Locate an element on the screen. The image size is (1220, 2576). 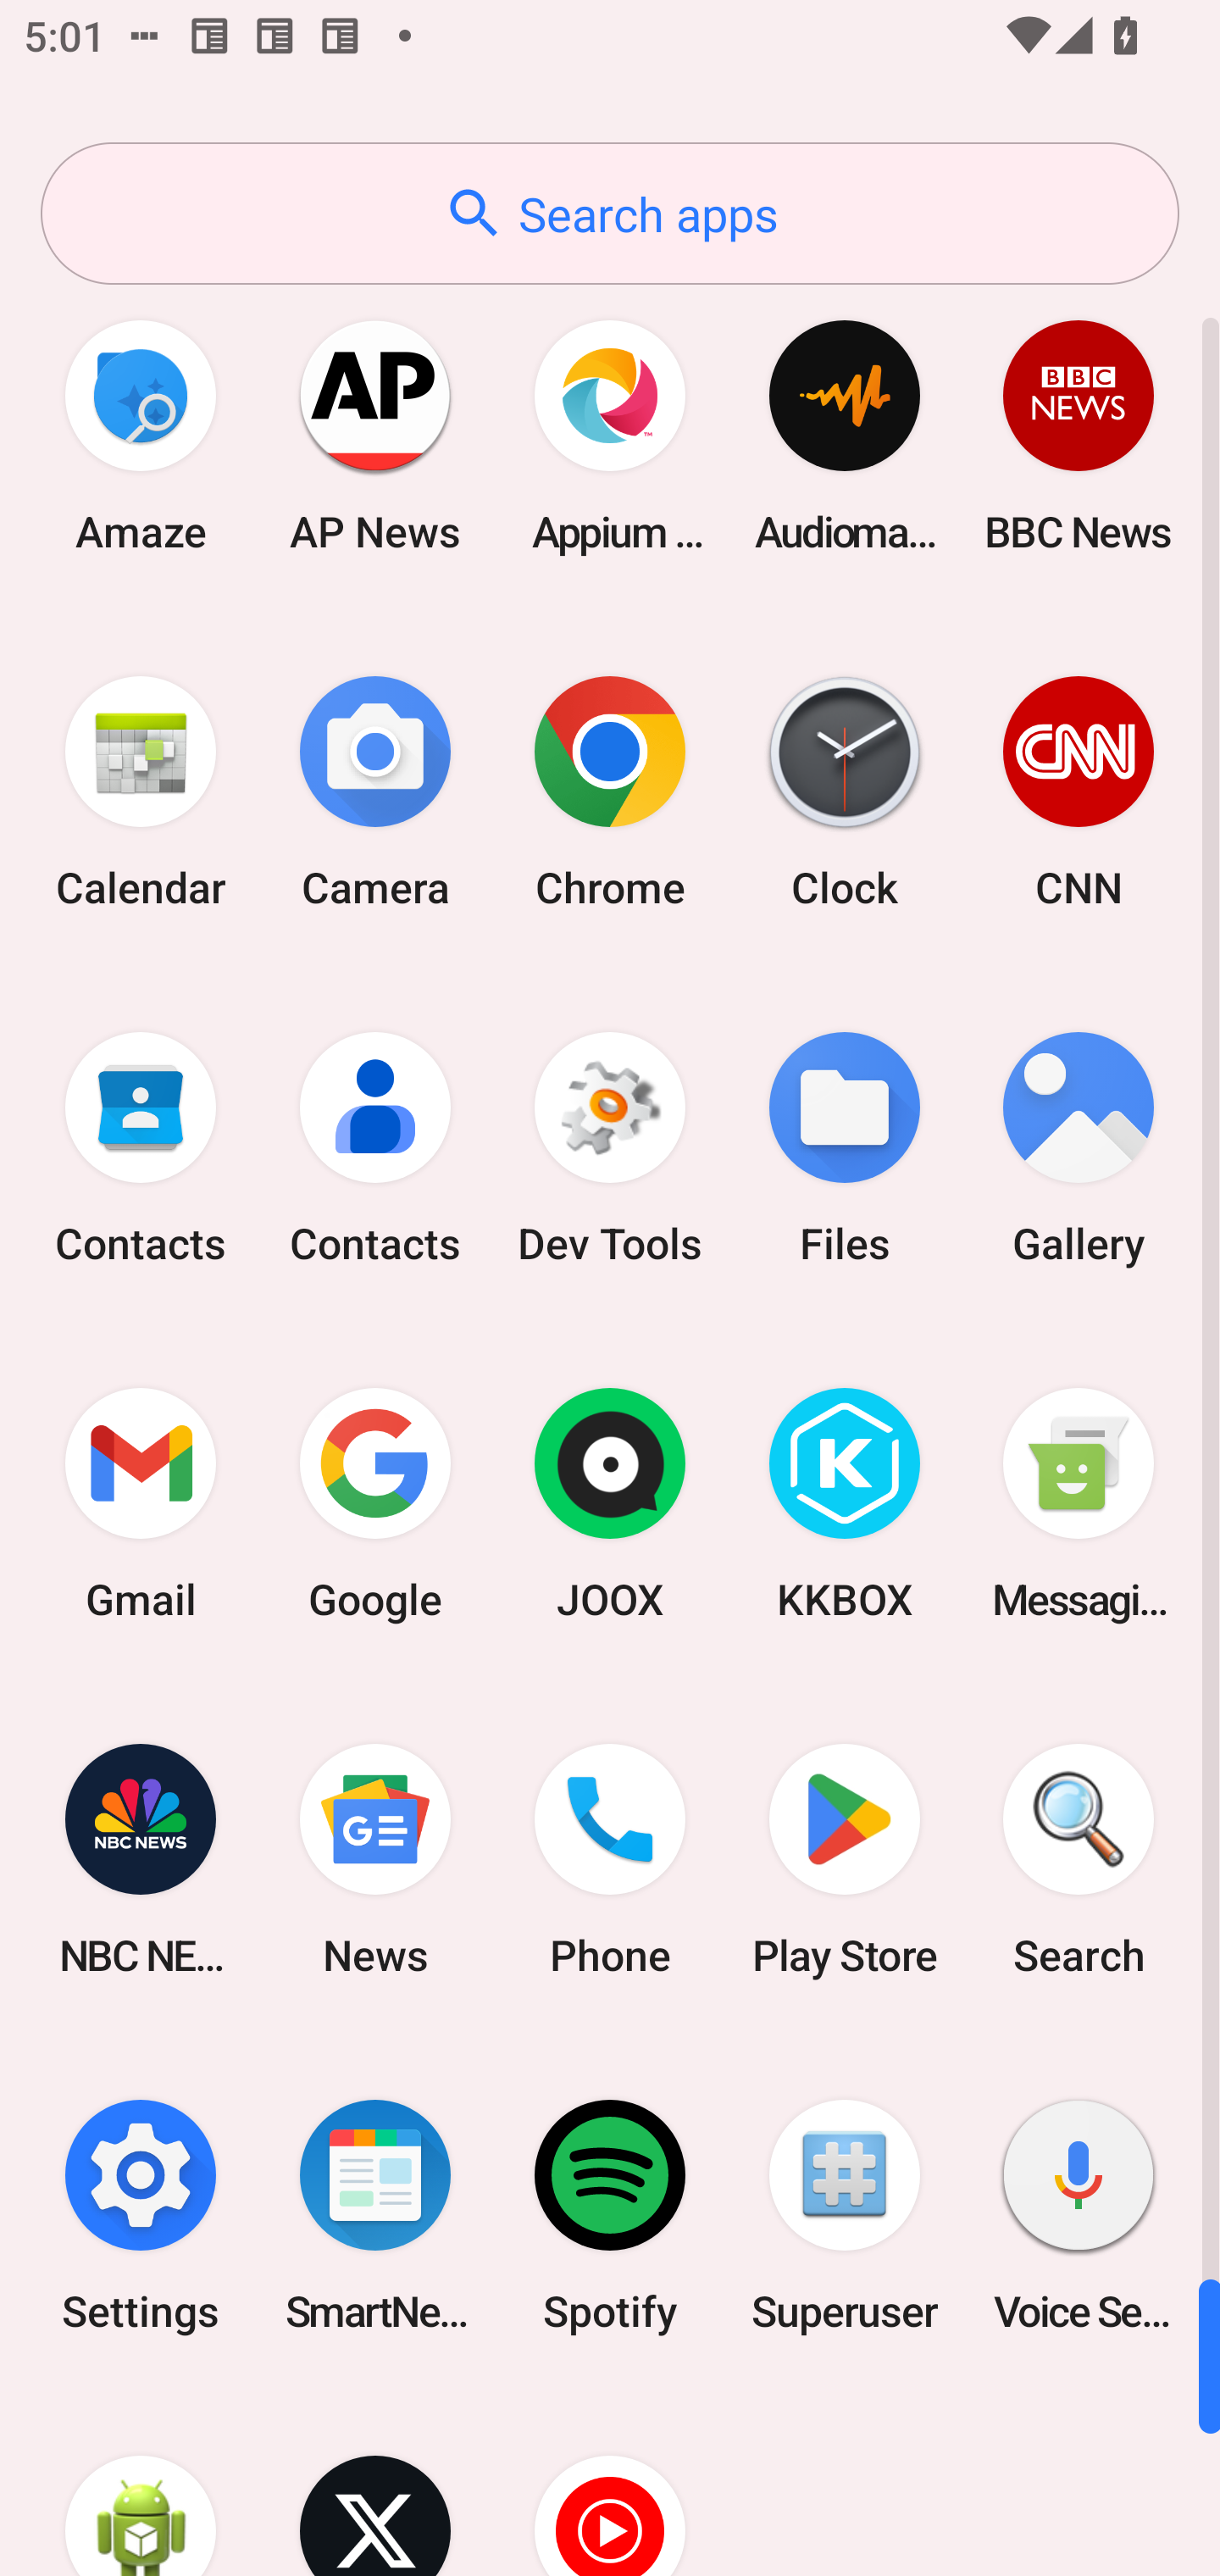
Settings is located at coordinates (141, 2215).